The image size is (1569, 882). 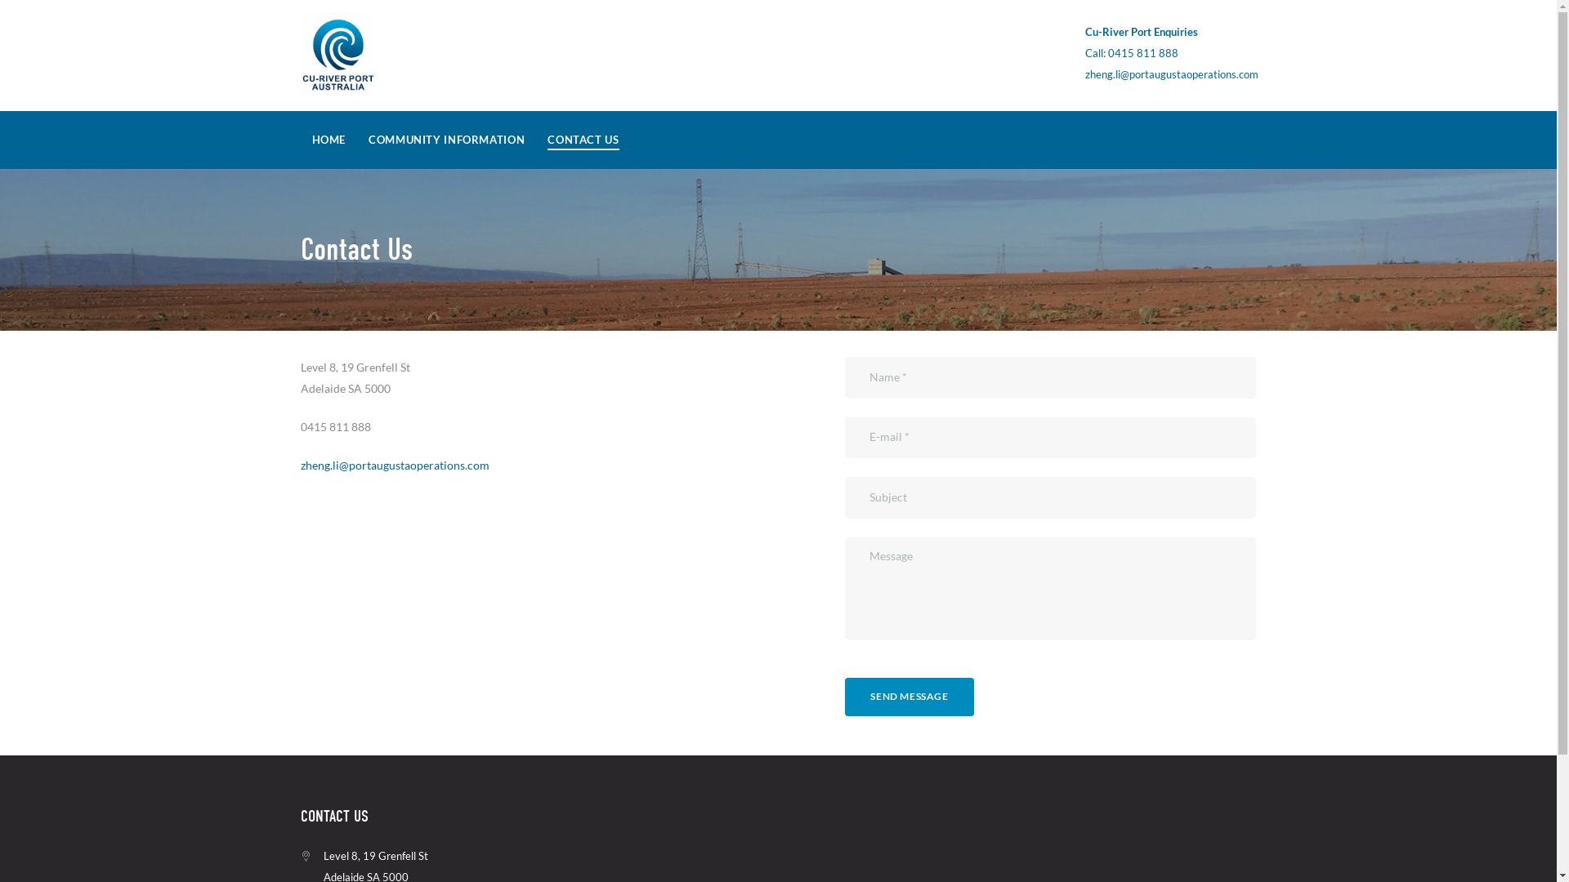 What do you see at coordinates (329, 141) in the screenshot?
I see `HOME` at bounding box center [329, 141].